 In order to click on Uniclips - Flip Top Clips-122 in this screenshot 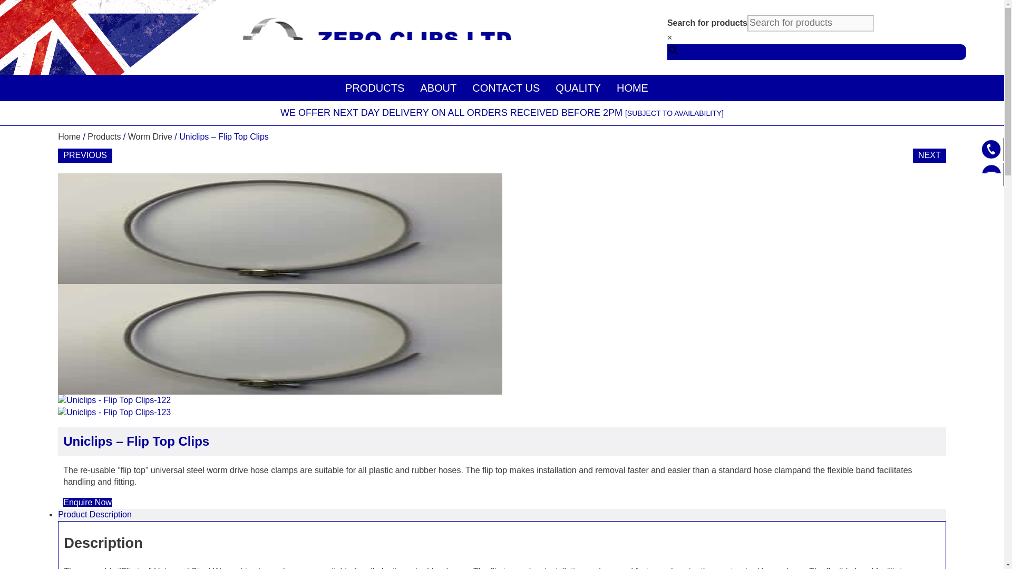, I will do `click(114, 400)`.